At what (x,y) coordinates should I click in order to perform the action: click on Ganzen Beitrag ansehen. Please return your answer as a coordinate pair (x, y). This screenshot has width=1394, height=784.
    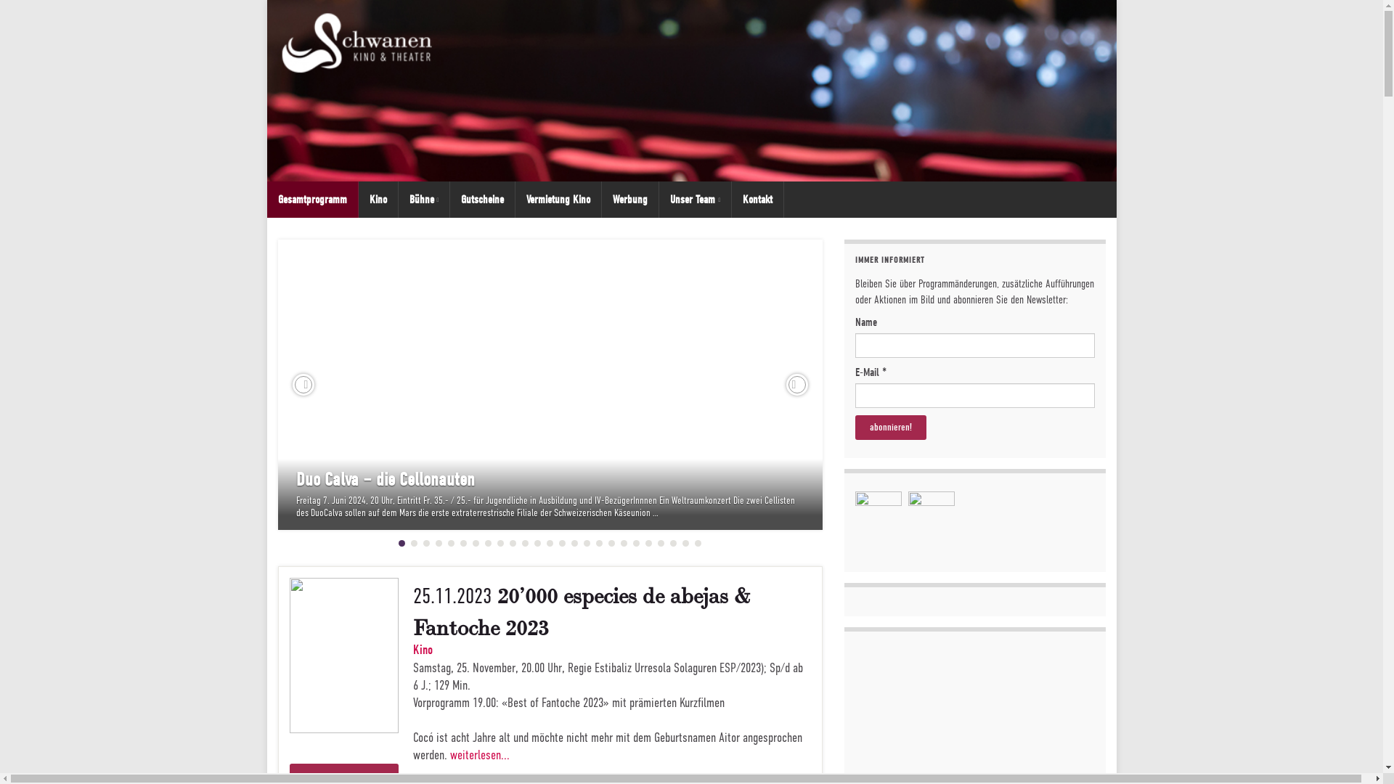
    Looking at the image, I should click on (550, 385).